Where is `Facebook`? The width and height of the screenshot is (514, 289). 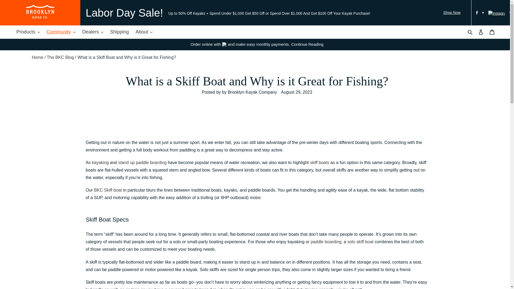 Facebook is located at coordinates (477, 13).